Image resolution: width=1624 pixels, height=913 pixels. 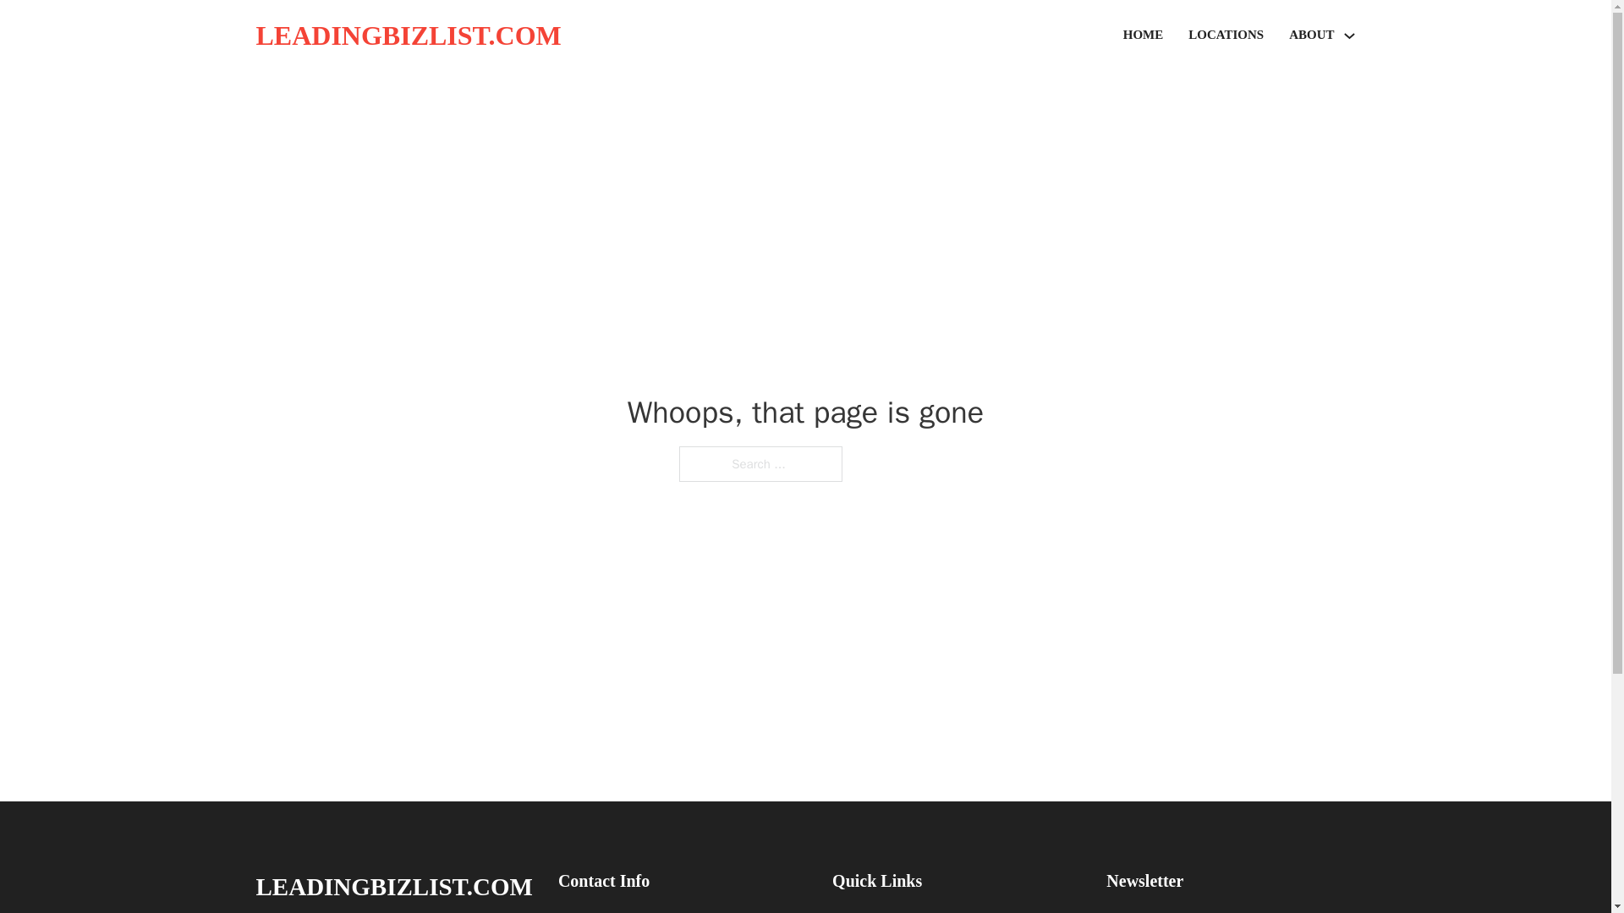 I want to click on LEADINGBIZLIST.COM, so click(x=408, y=36).